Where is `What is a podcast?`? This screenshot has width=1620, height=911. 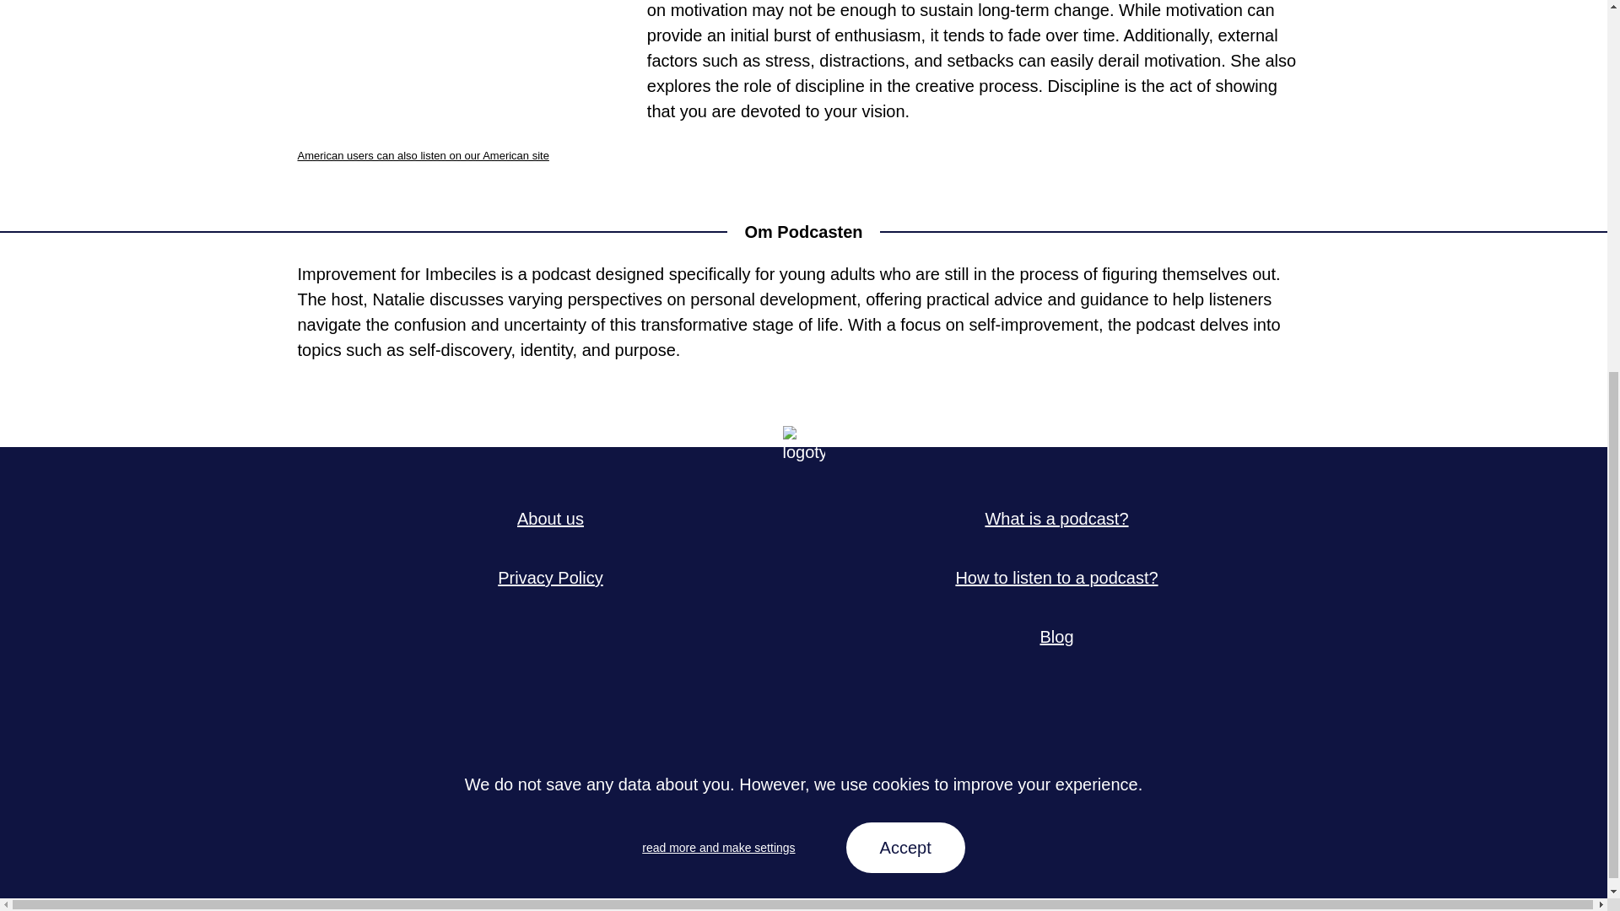 What is a podcast? is located at coordinates (1056, 518).